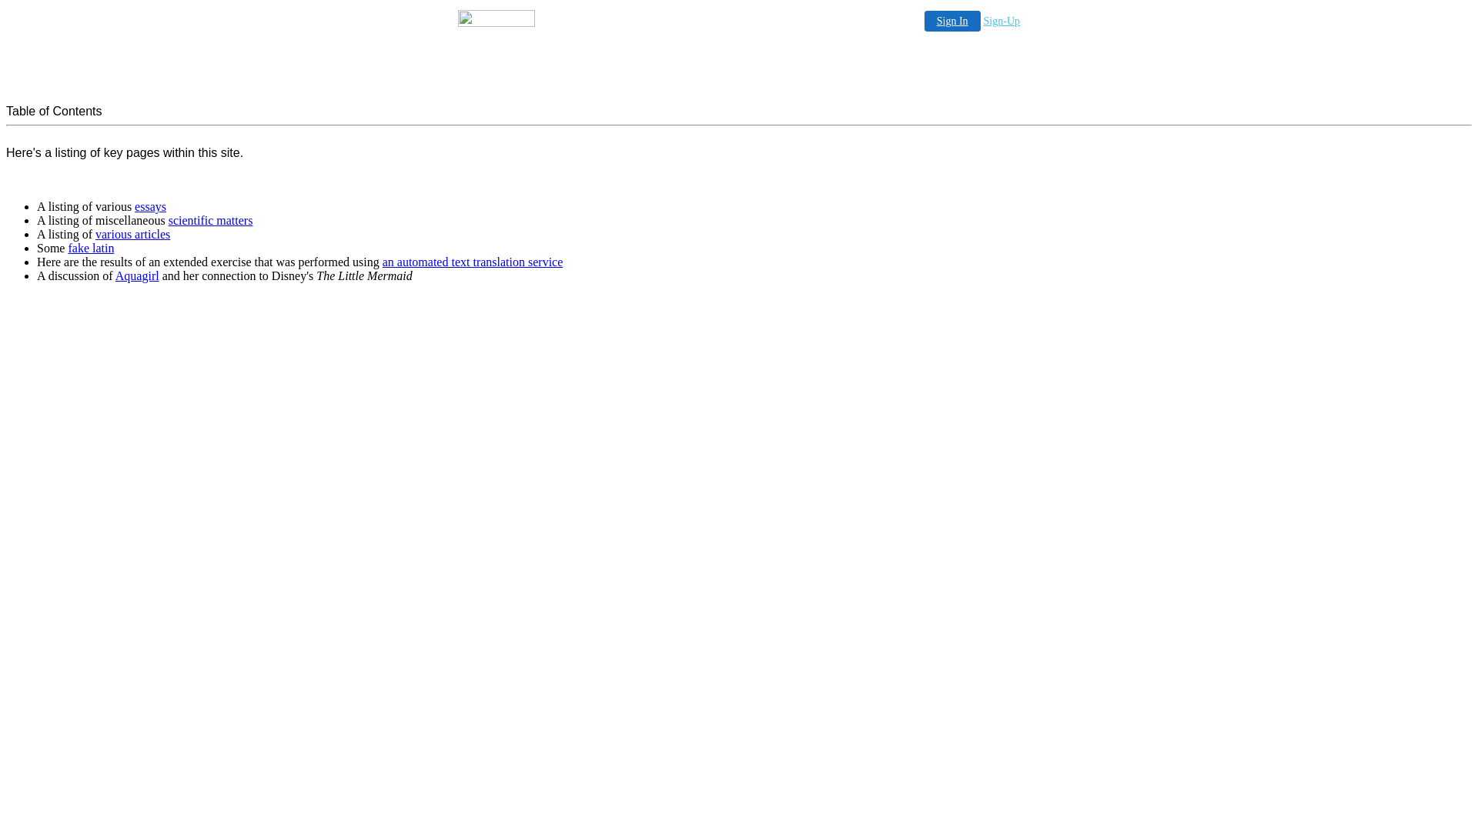  Describe the element at coordinates (151, 206) in the screenshot. I see `essays` at that location.